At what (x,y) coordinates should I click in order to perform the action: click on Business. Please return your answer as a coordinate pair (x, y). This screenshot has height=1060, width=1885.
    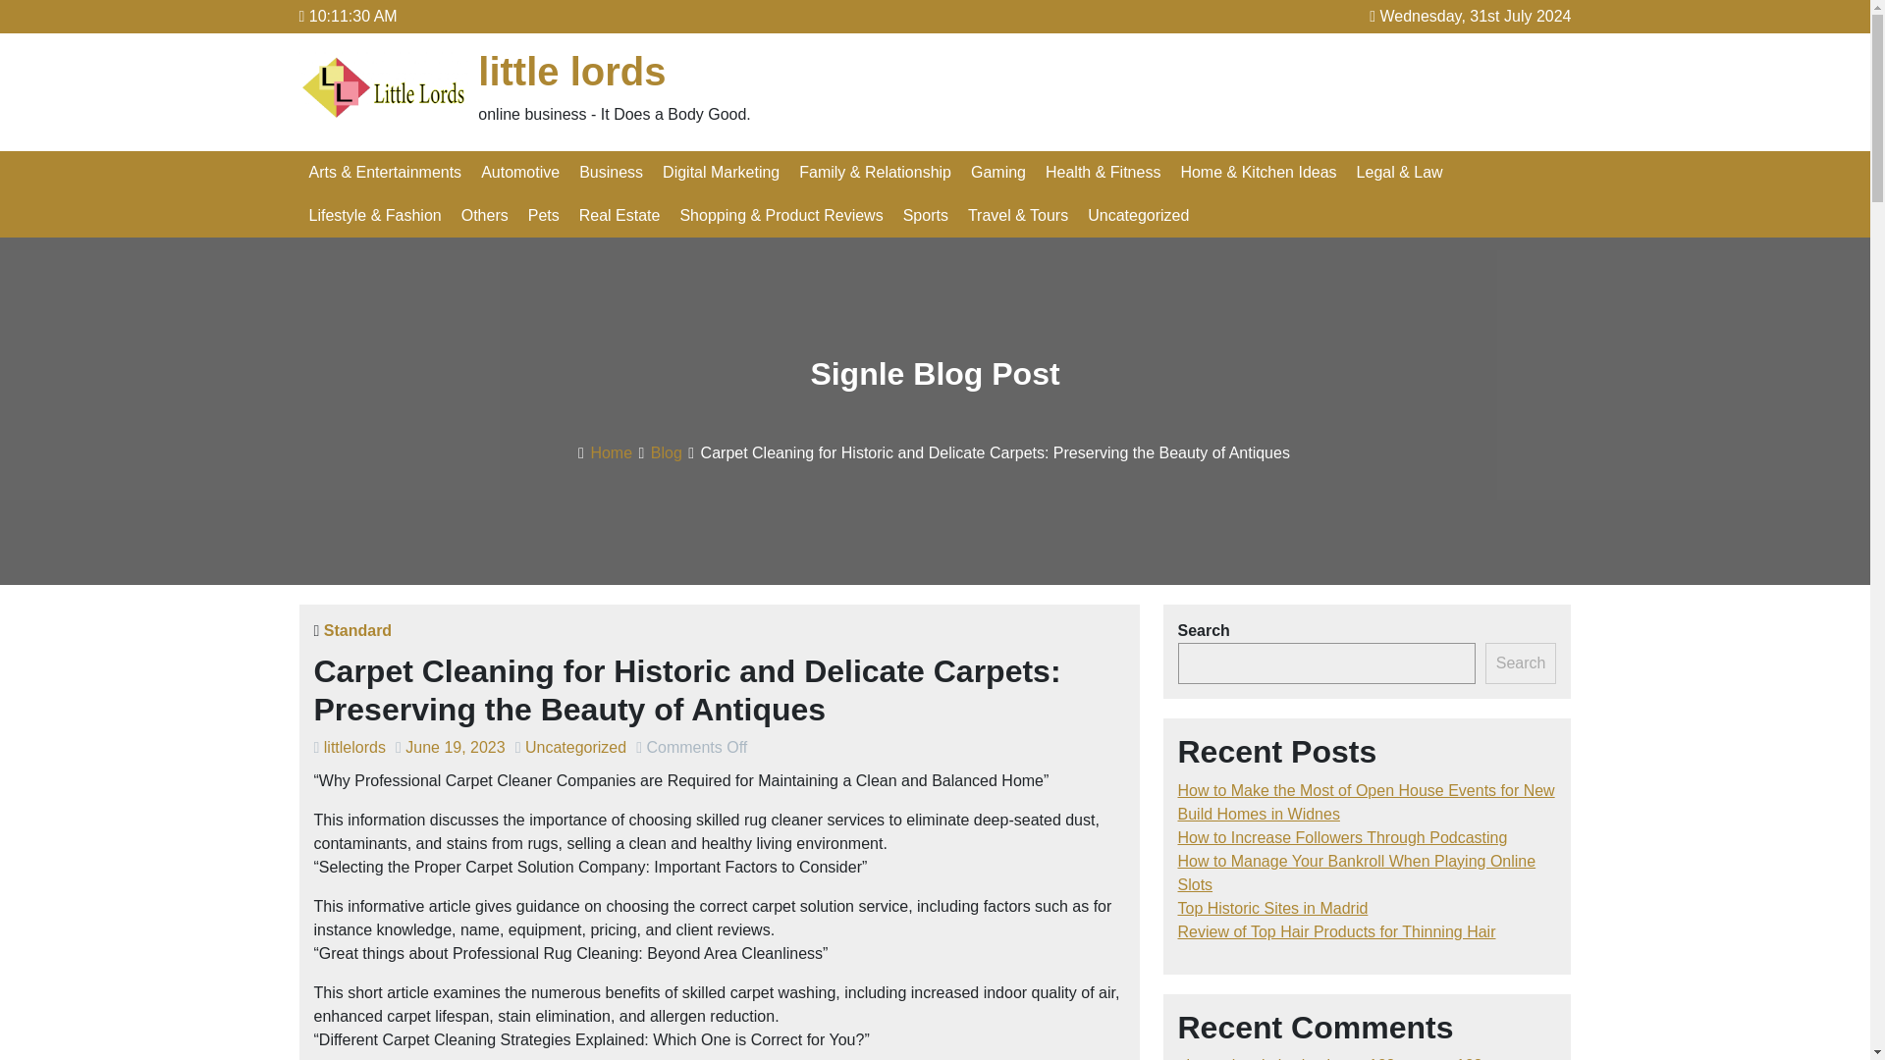
    Looking at the image, I should click on (611, 173).